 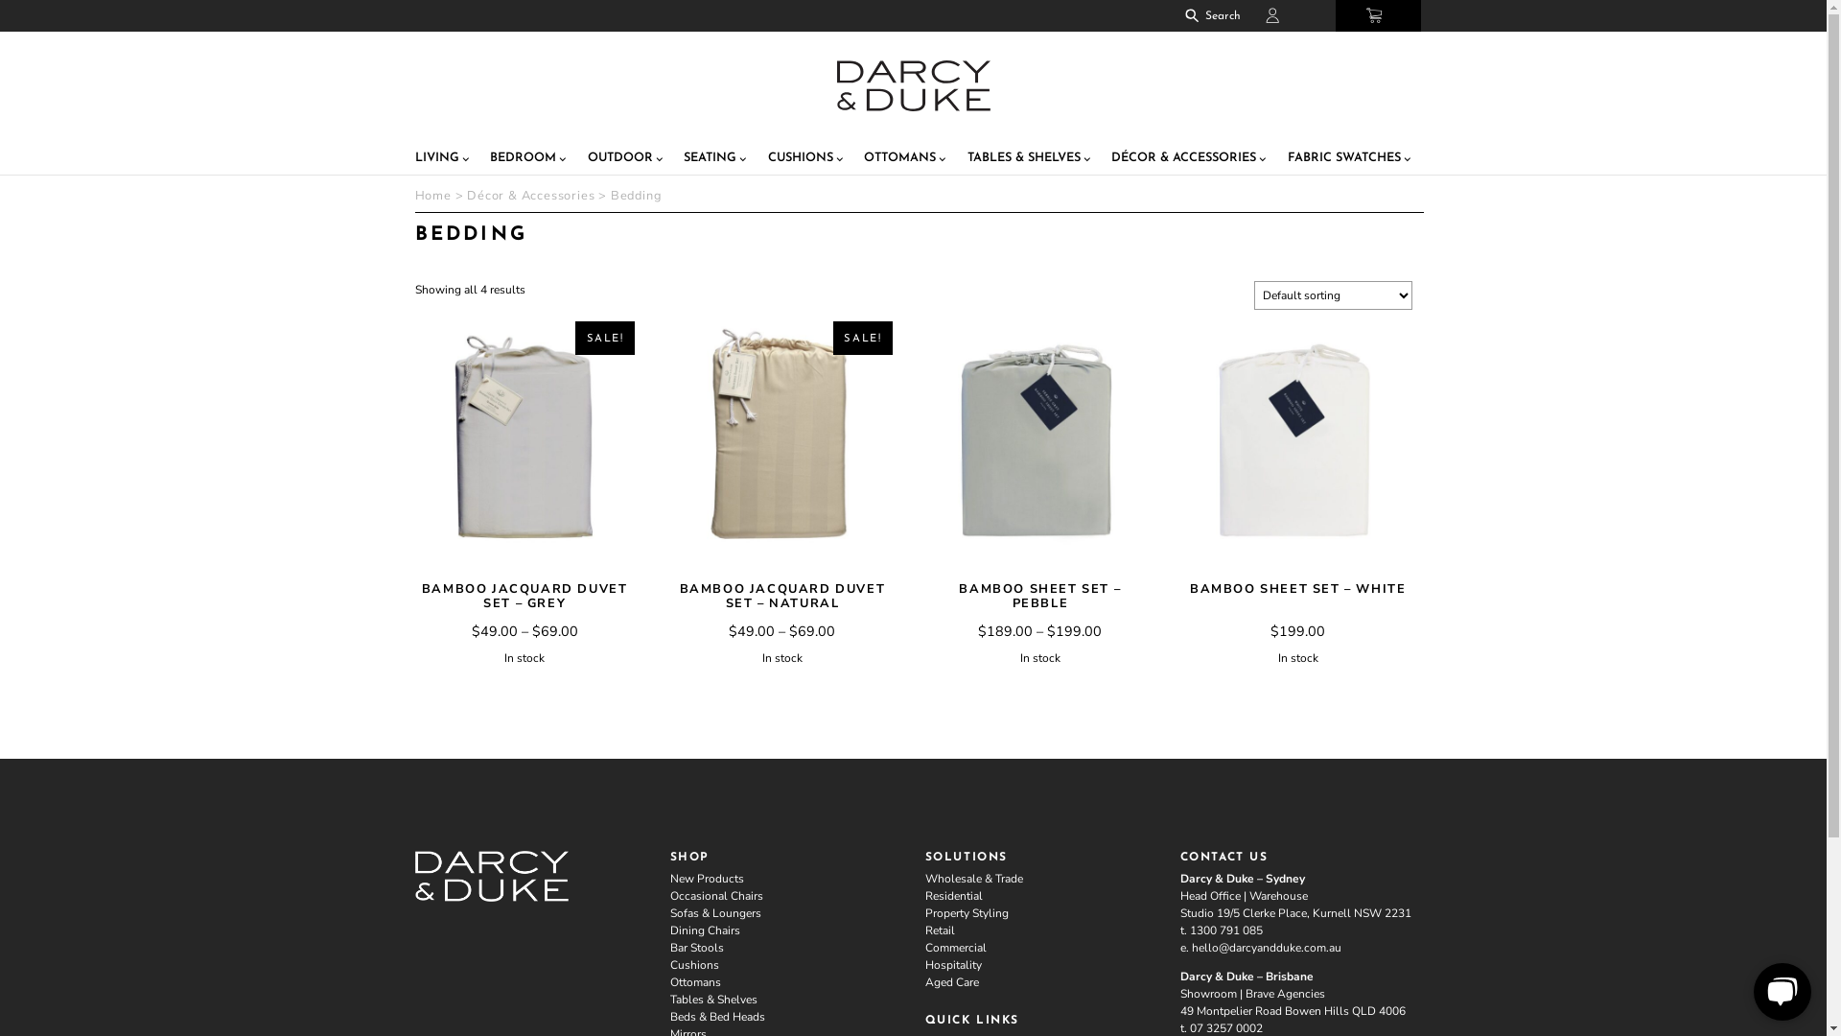 What do you see at coordinates (542, 246) in the screenshot?
I see `Home` at bounding box center [542, 246].